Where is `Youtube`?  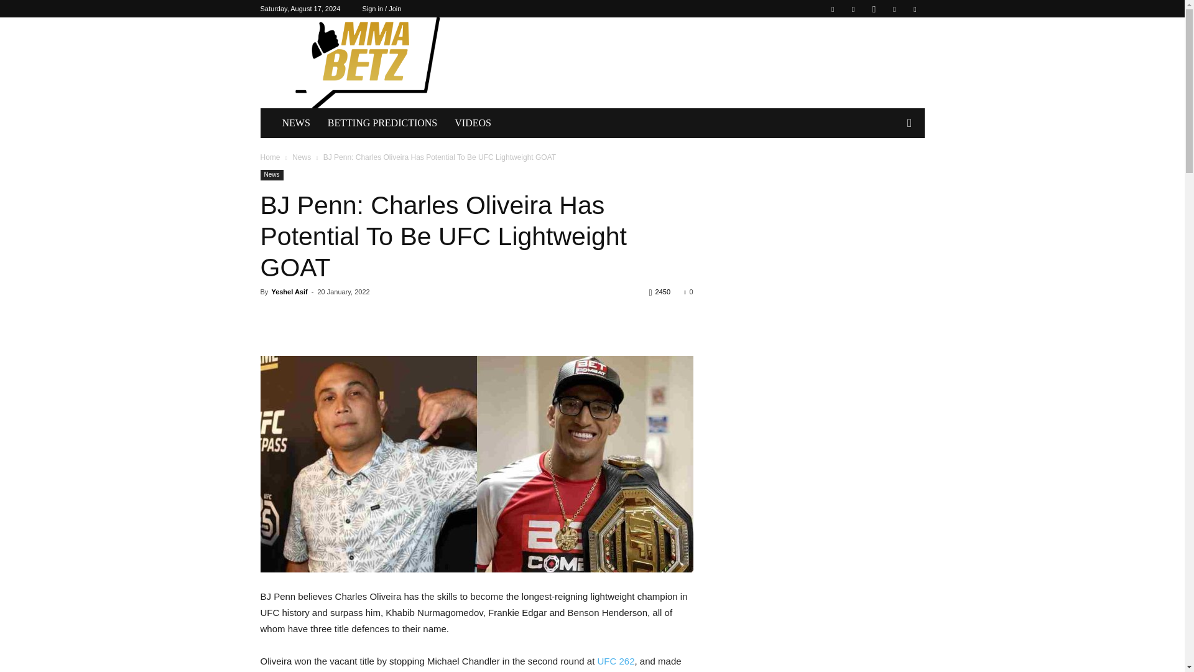
Youtube is located at coordinates (914, 9).